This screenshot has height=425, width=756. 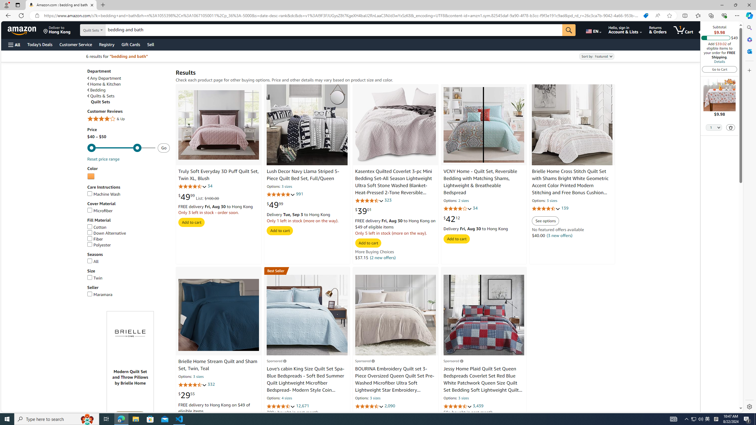 I want to click on Quilt Sets, so click(x=131, y=102).